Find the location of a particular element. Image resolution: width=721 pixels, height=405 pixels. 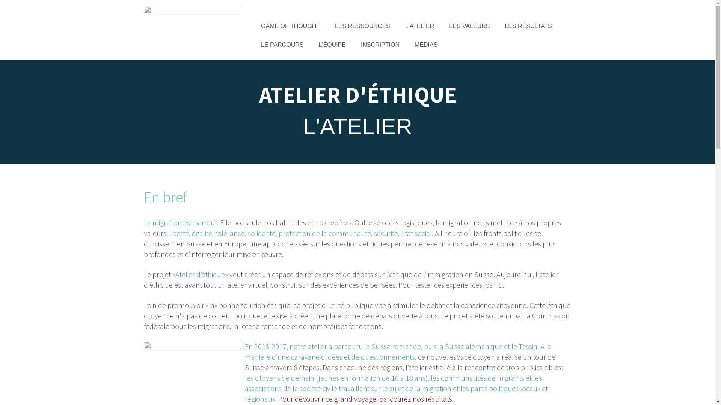

LES RESSOURCES is located at coordinates (363, 26).